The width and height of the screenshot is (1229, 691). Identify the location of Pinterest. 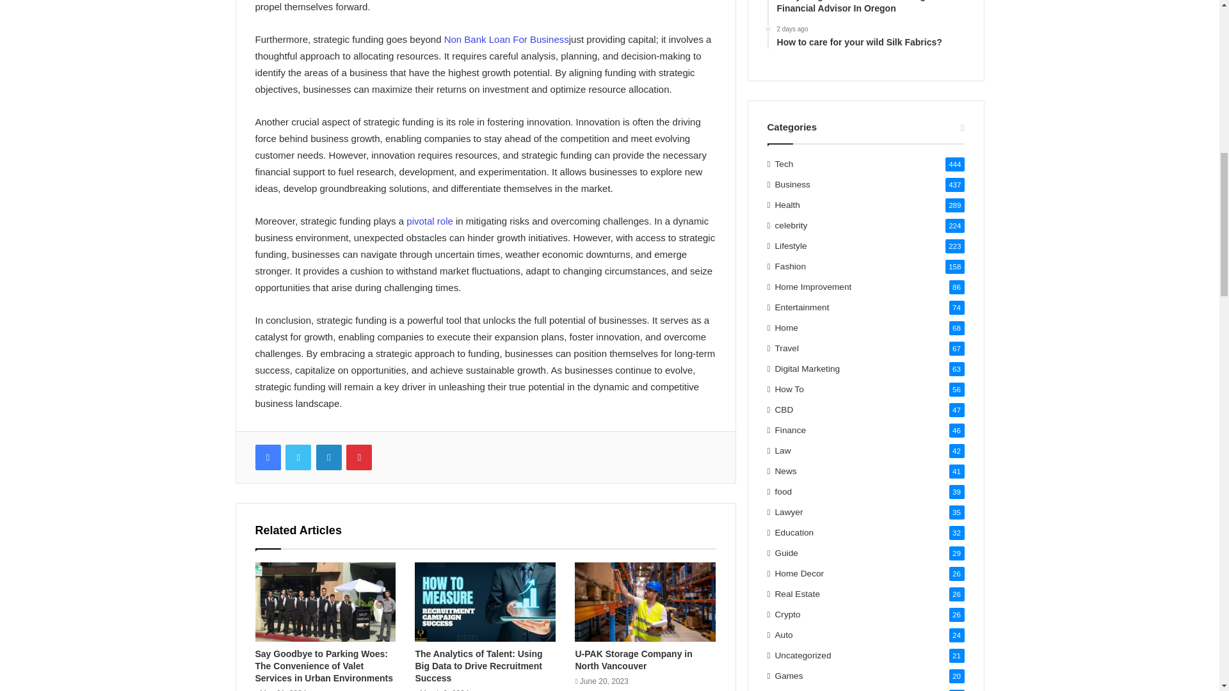
(359, 457).